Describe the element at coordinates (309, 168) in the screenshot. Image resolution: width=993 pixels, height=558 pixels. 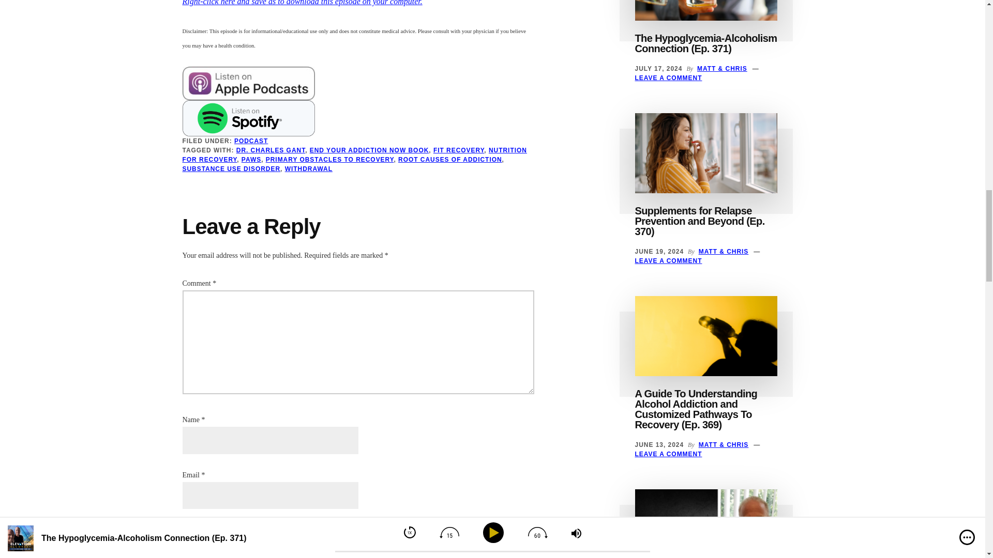
I see `WITHDRAWAL` at that location.